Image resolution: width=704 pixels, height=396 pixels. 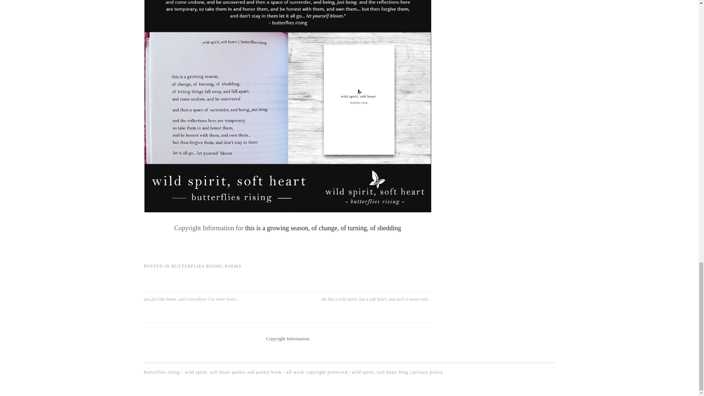 I want to click on privacy policy, so click(x=428, y=372).